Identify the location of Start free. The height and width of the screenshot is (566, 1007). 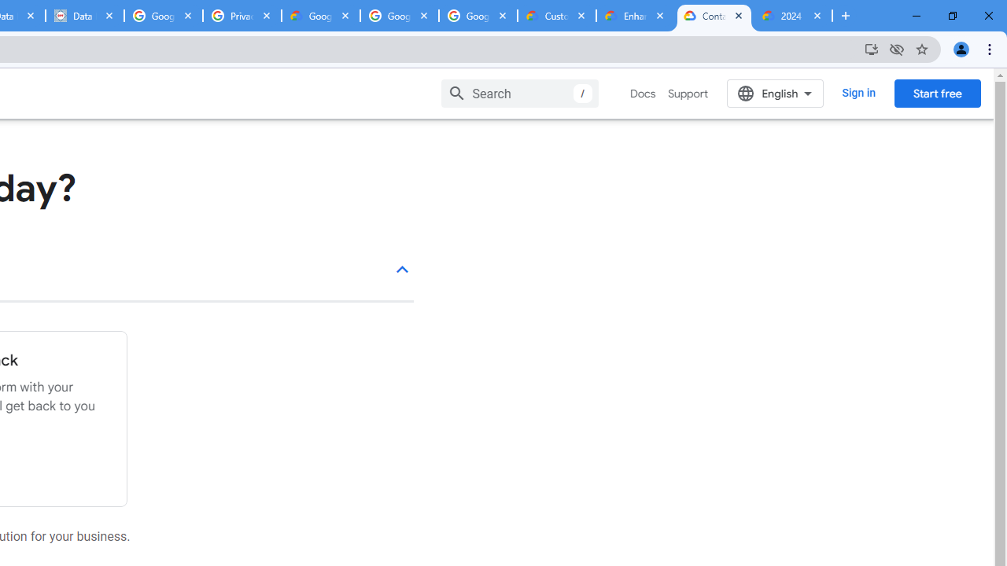
(937, 93).